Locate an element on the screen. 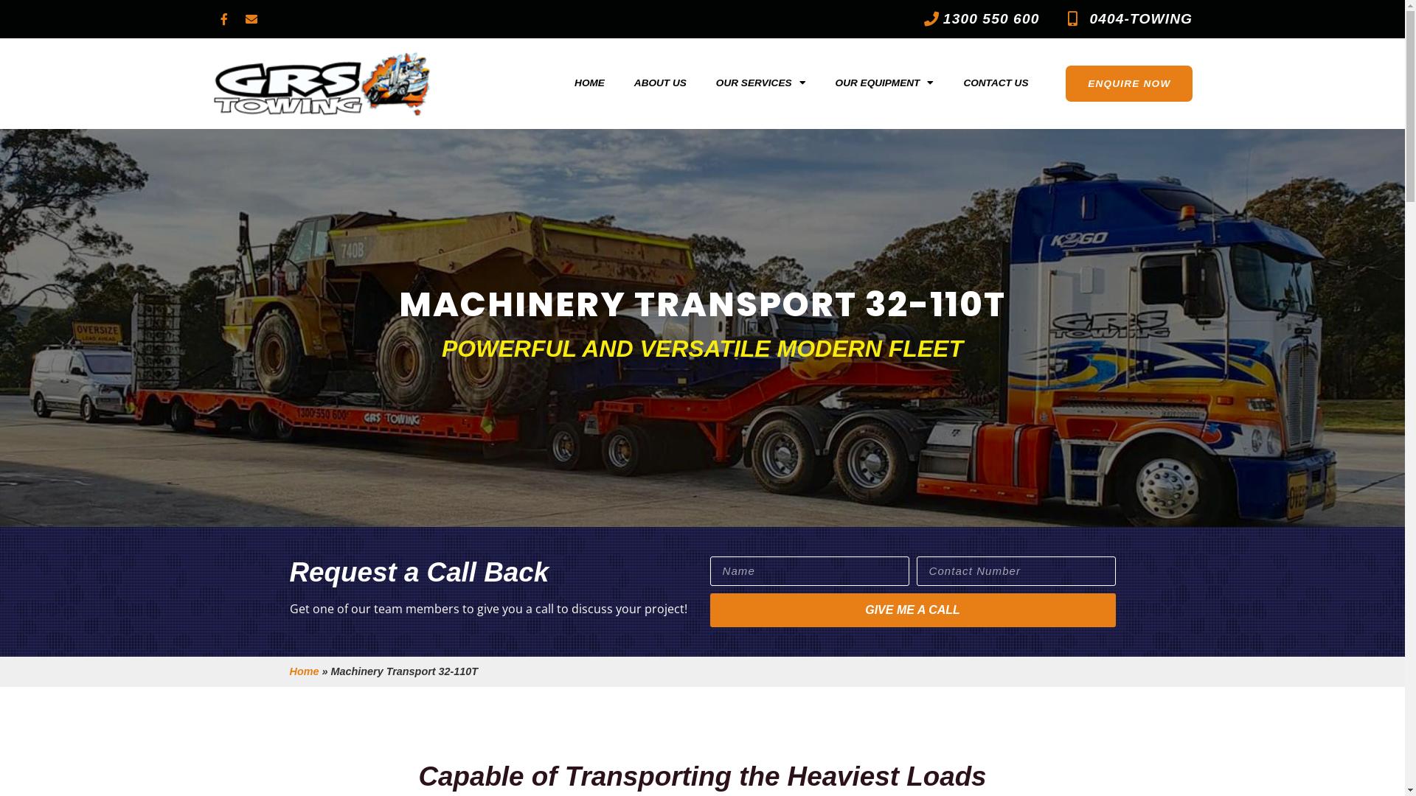  Home is located at coordinates (304, 671).